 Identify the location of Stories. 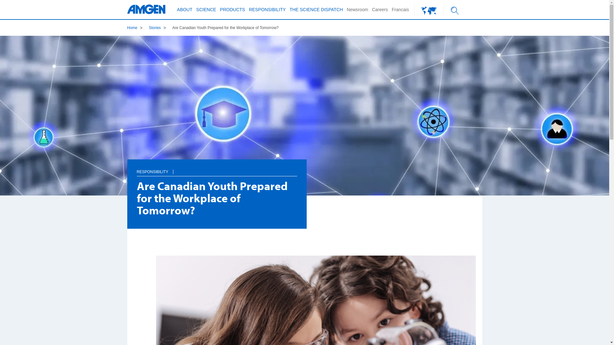
(155, 28).